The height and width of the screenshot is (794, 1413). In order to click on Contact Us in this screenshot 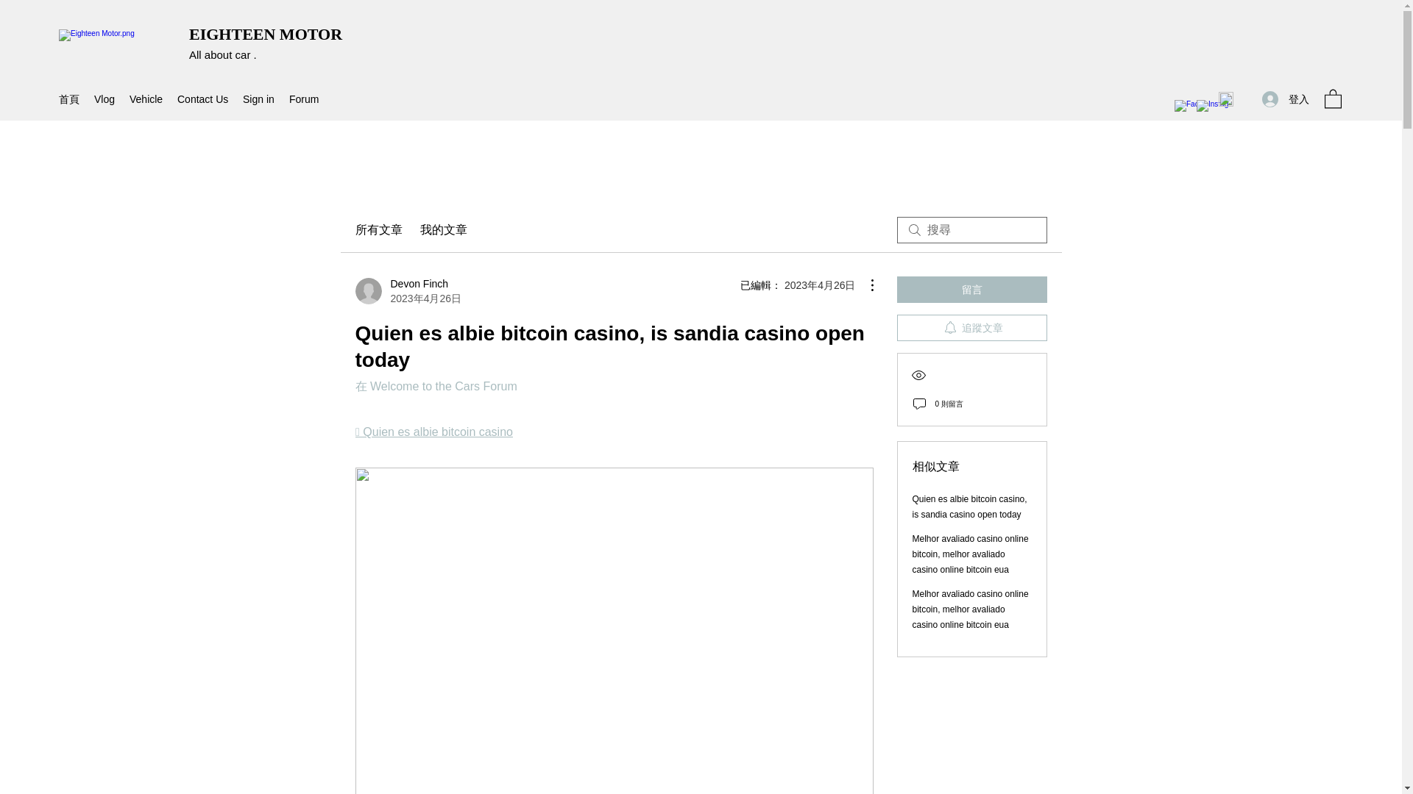, I will do `click(202, 99)`.